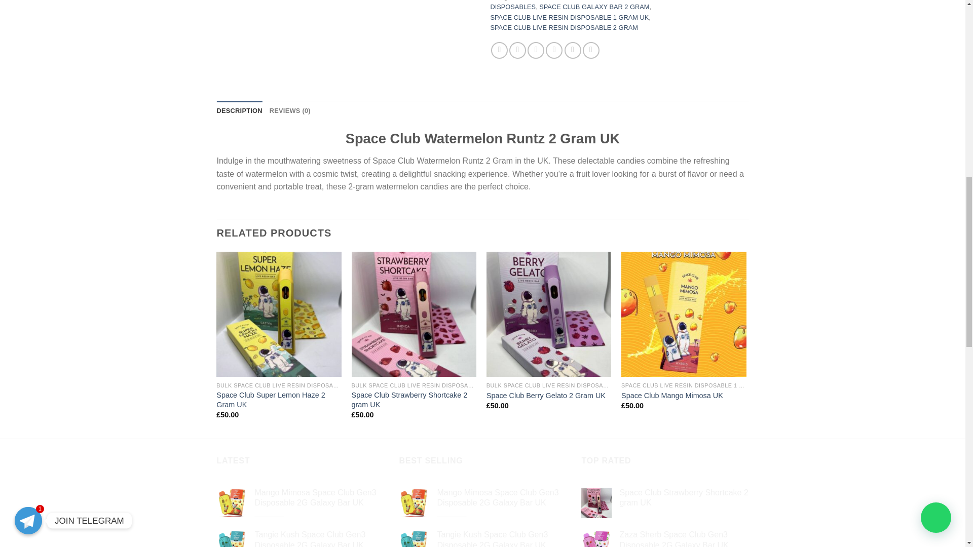 The width and height of the screenshot is (973, 547). What do you see at coordinates (594, 7) in the screenshot?
I see `SPACE CLUB GALAXY BAR 2 GRAM` at bounding box center [594, 7].